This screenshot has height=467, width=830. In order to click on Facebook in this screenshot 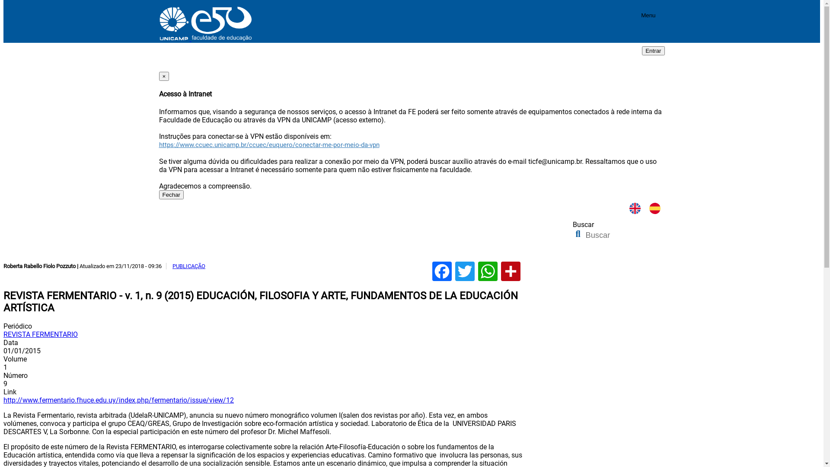, I will do `click(442, 272)`.